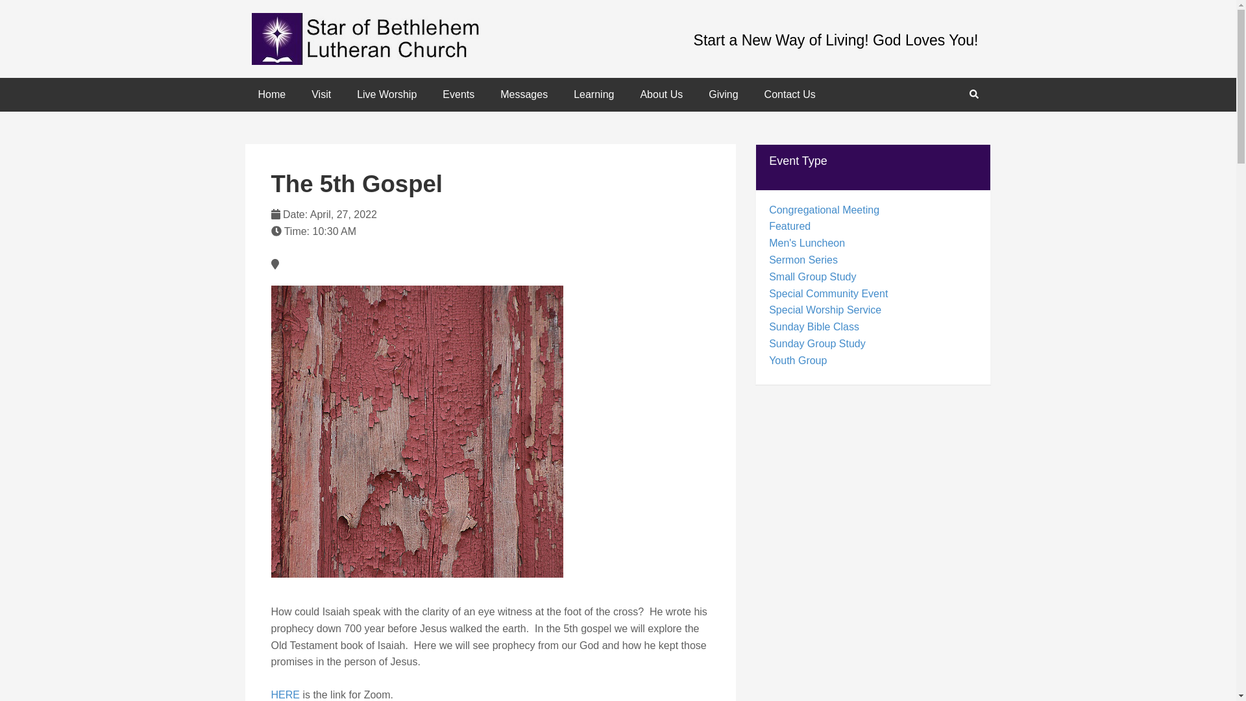 The image size is (1246, 701). Describe the element at coordinates (661, 94) in the screenshot. I see `About Us` at that location.